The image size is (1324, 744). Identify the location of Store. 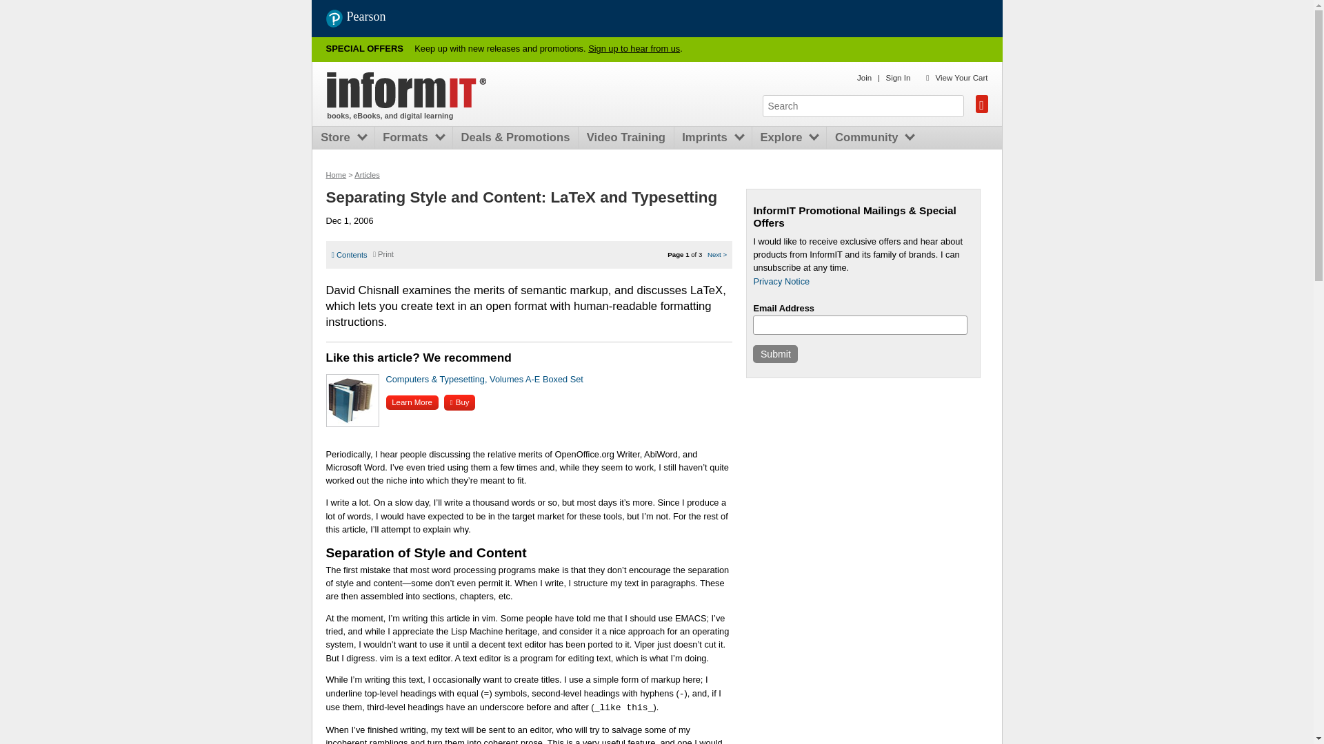
(339, 138).